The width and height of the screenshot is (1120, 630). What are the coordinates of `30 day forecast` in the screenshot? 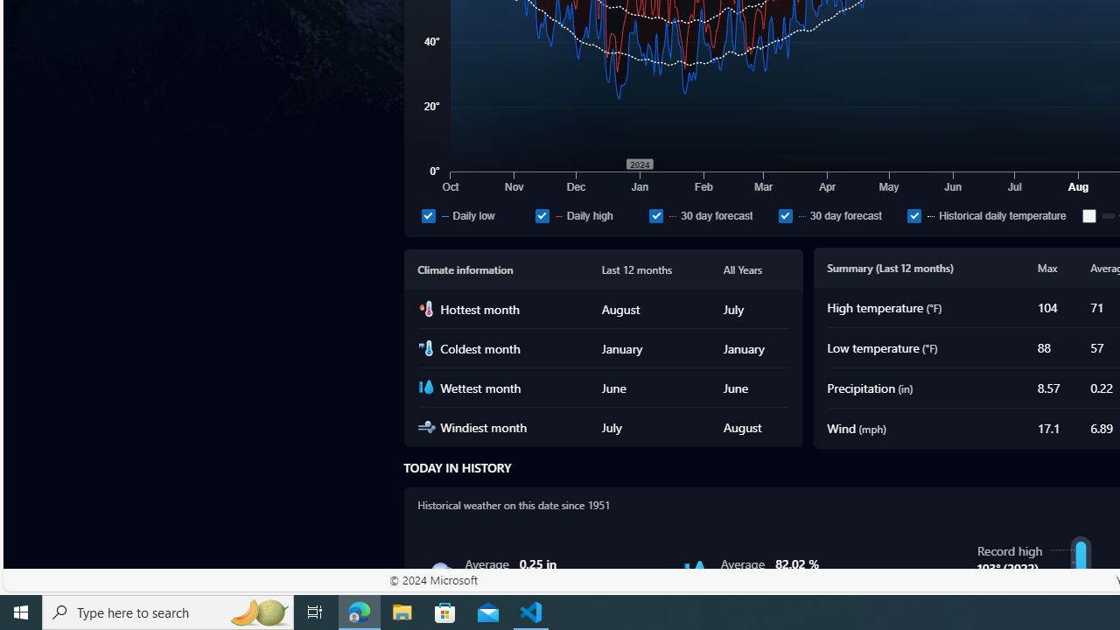 It's located at (786, 215).